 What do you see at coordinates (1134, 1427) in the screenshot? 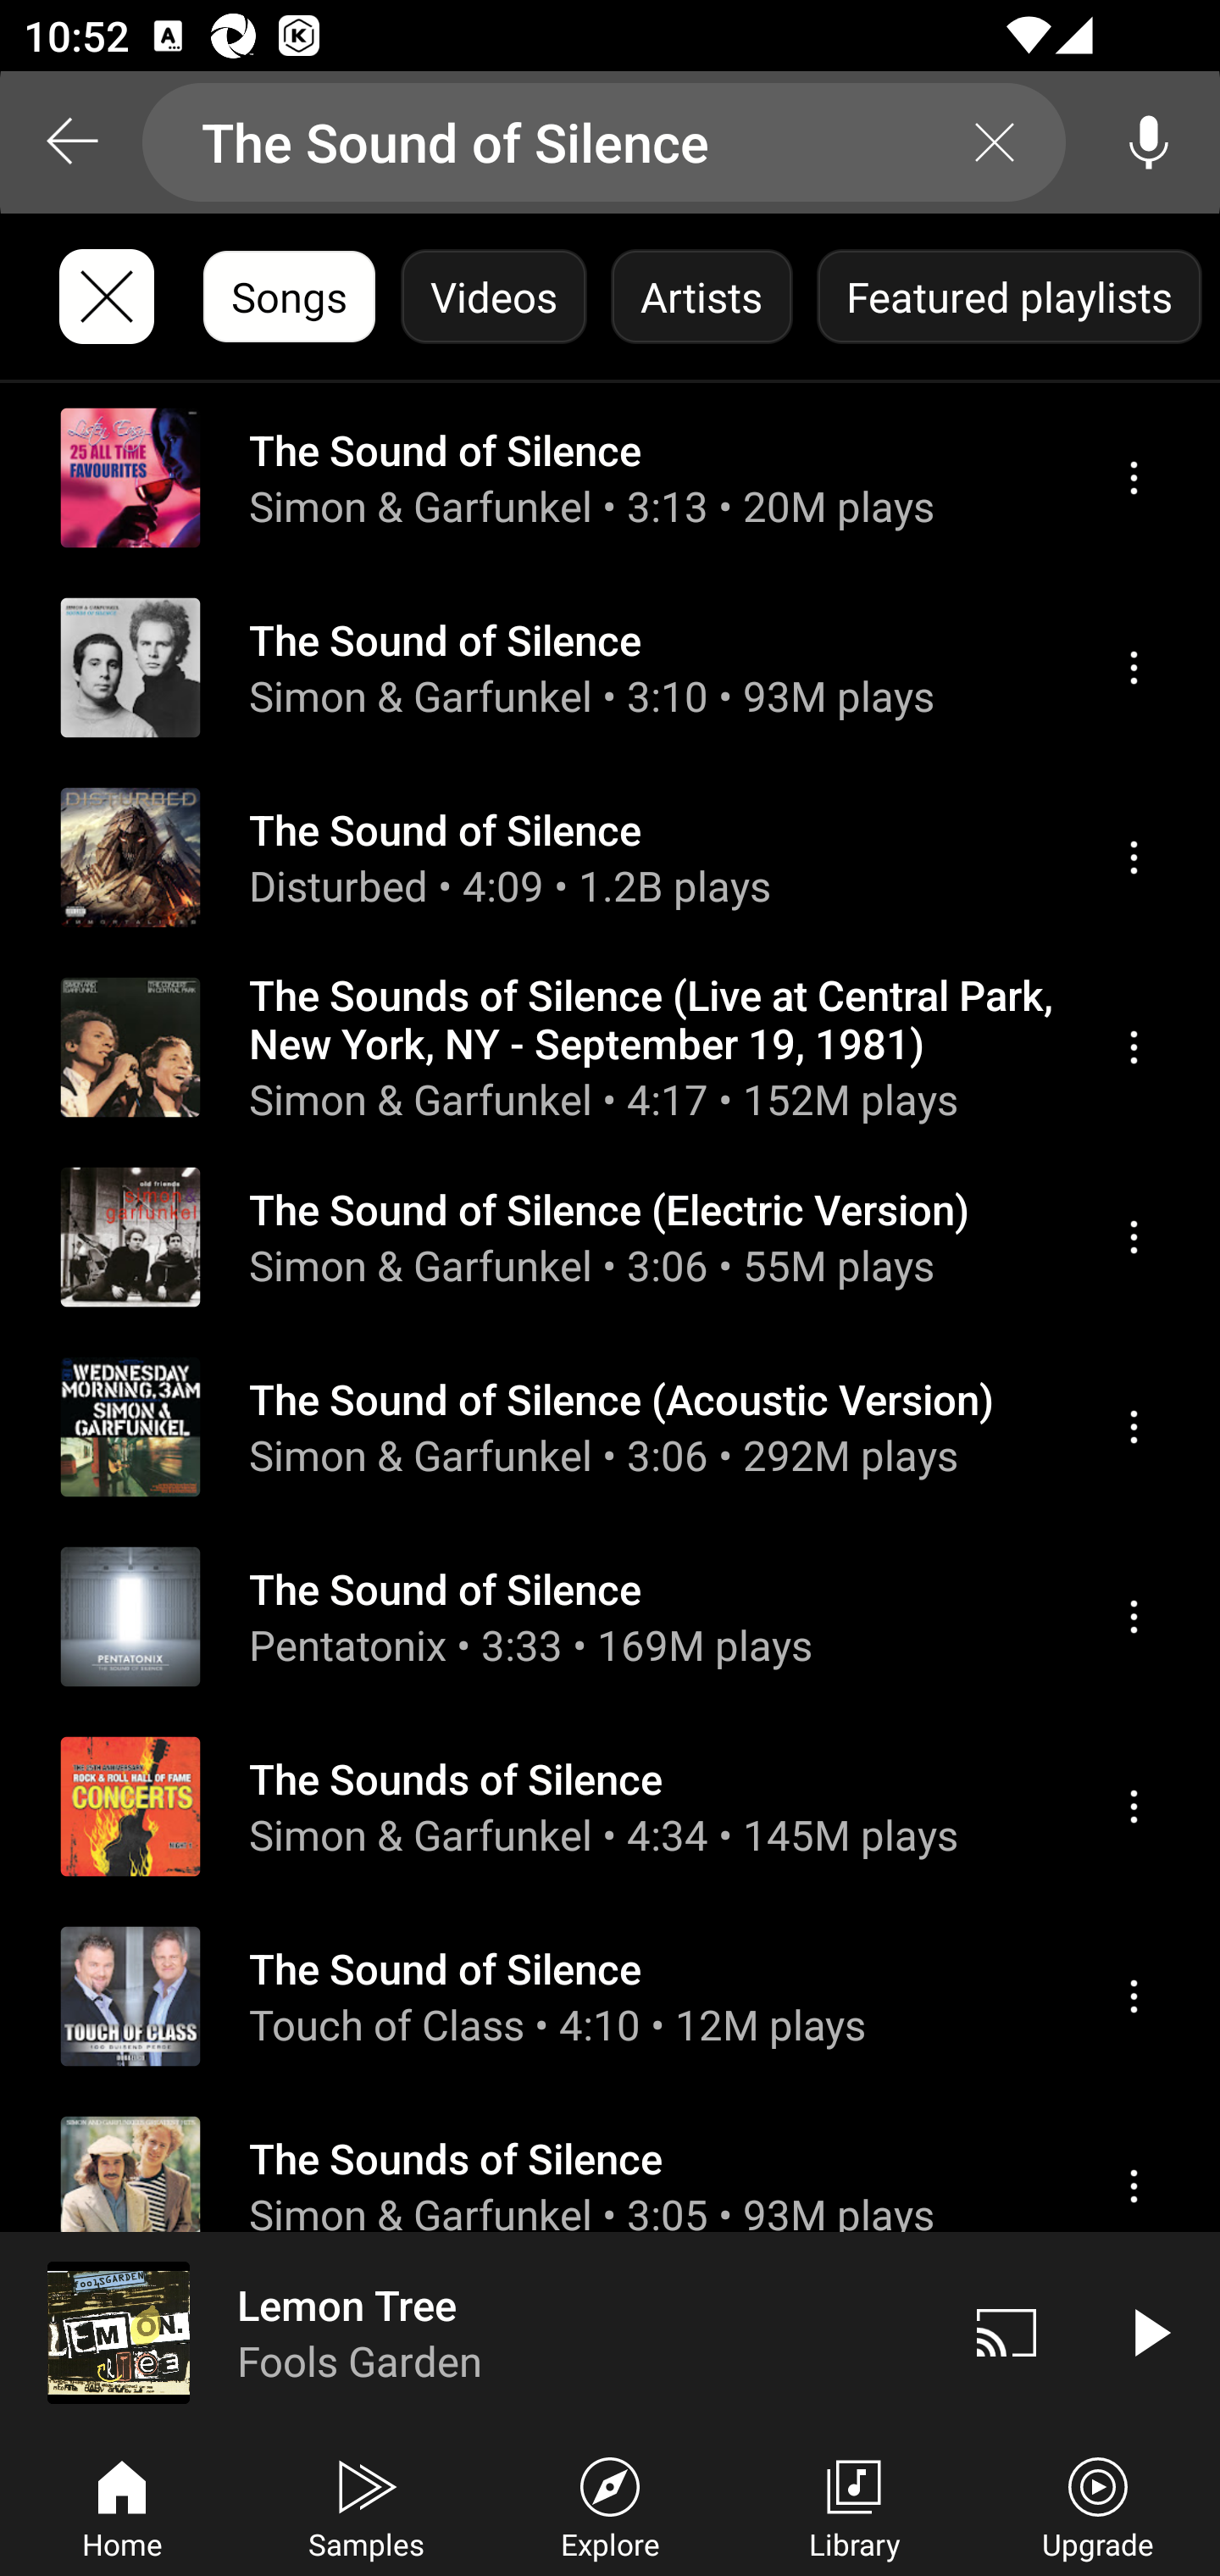
I see `Menu` at bounding box center [1134, 1427].